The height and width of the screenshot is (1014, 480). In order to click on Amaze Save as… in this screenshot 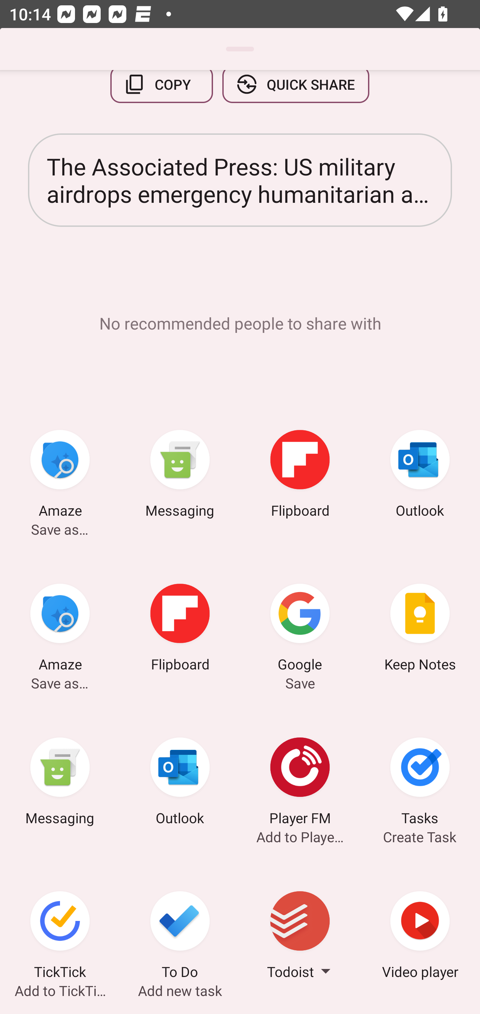, I will do `click(60, 629)`.